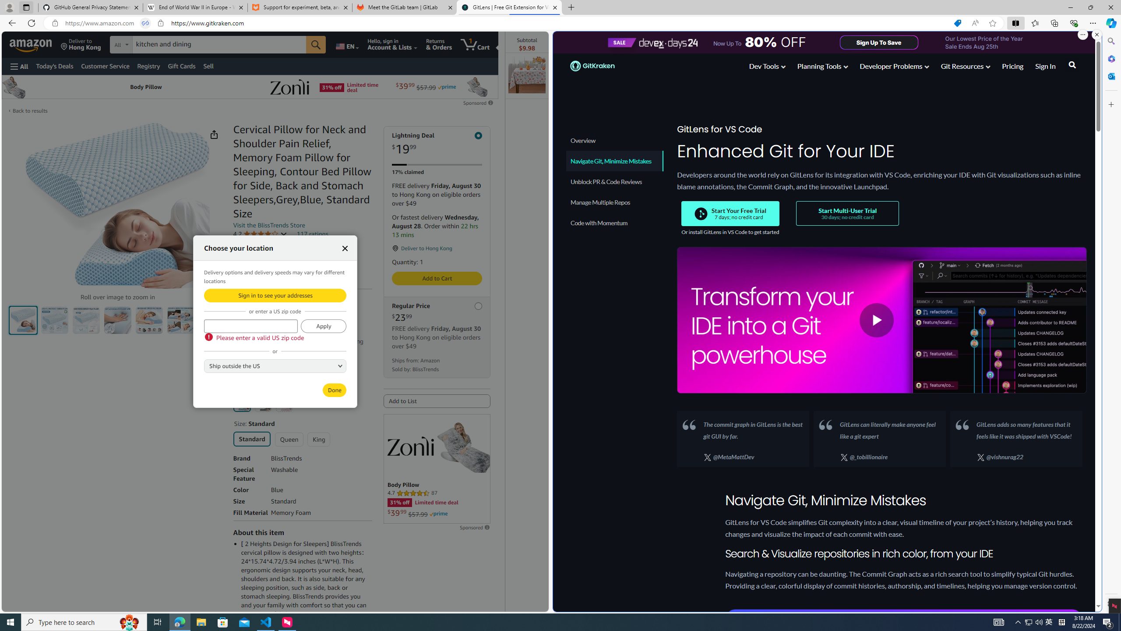 The width and height of the screenshot is (1121, 631). Describe the element at coordinates (1045, 66) in the screenshot. I see `Sign In` at that location.